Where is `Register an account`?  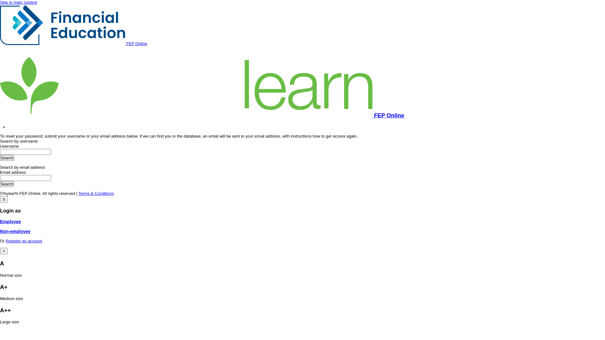 Register an account is located at coordinates (24, 241).